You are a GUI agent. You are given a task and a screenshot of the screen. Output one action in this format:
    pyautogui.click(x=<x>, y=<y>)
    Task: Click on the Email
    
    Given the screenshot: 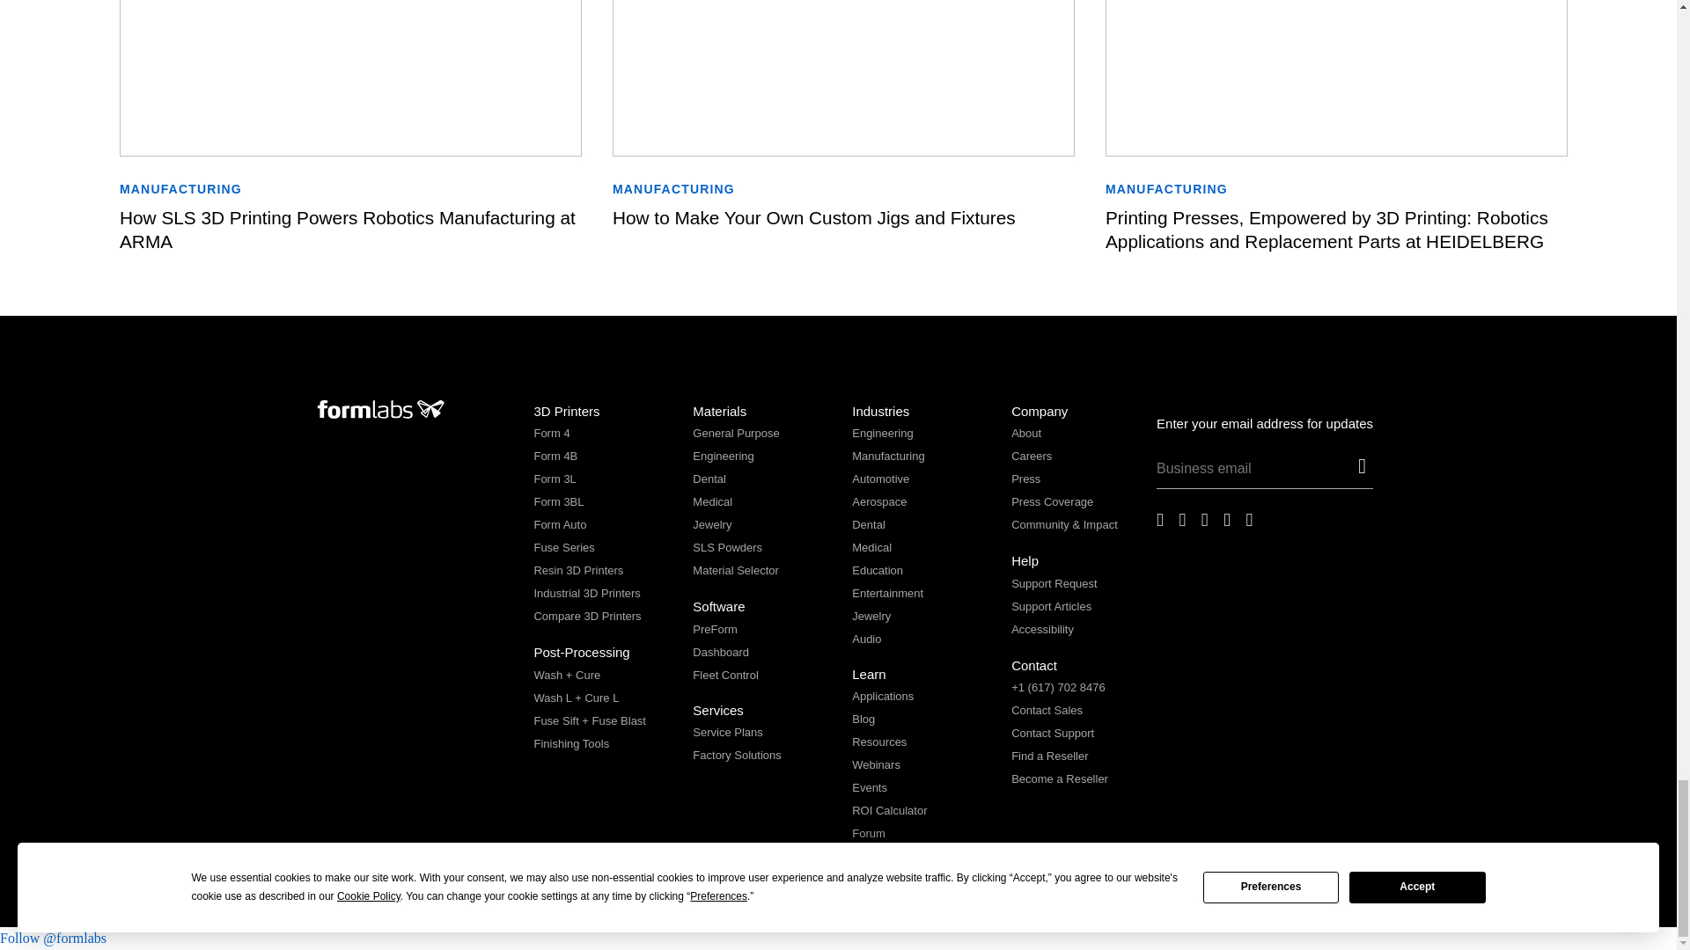 What is the action you would take?
    pyautogui.click(x=1253, y=472)
    